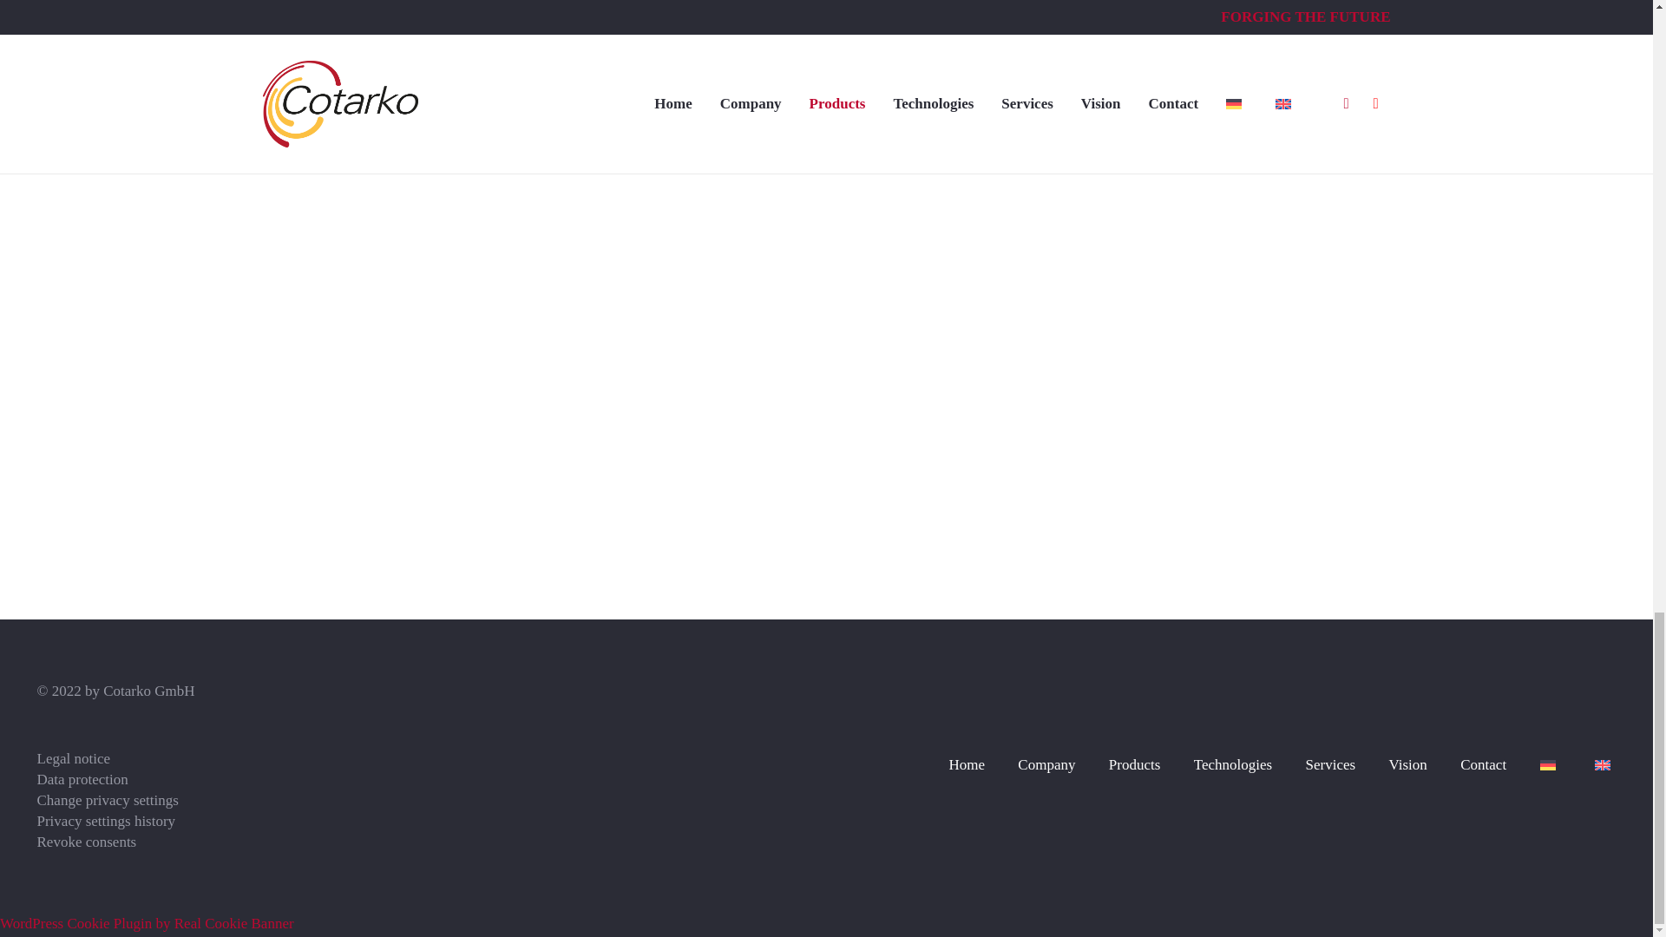  What do you see at coordinates (1233, 764) in the screenshot?
I see `Technologies` at bounding box center [1233, 764].